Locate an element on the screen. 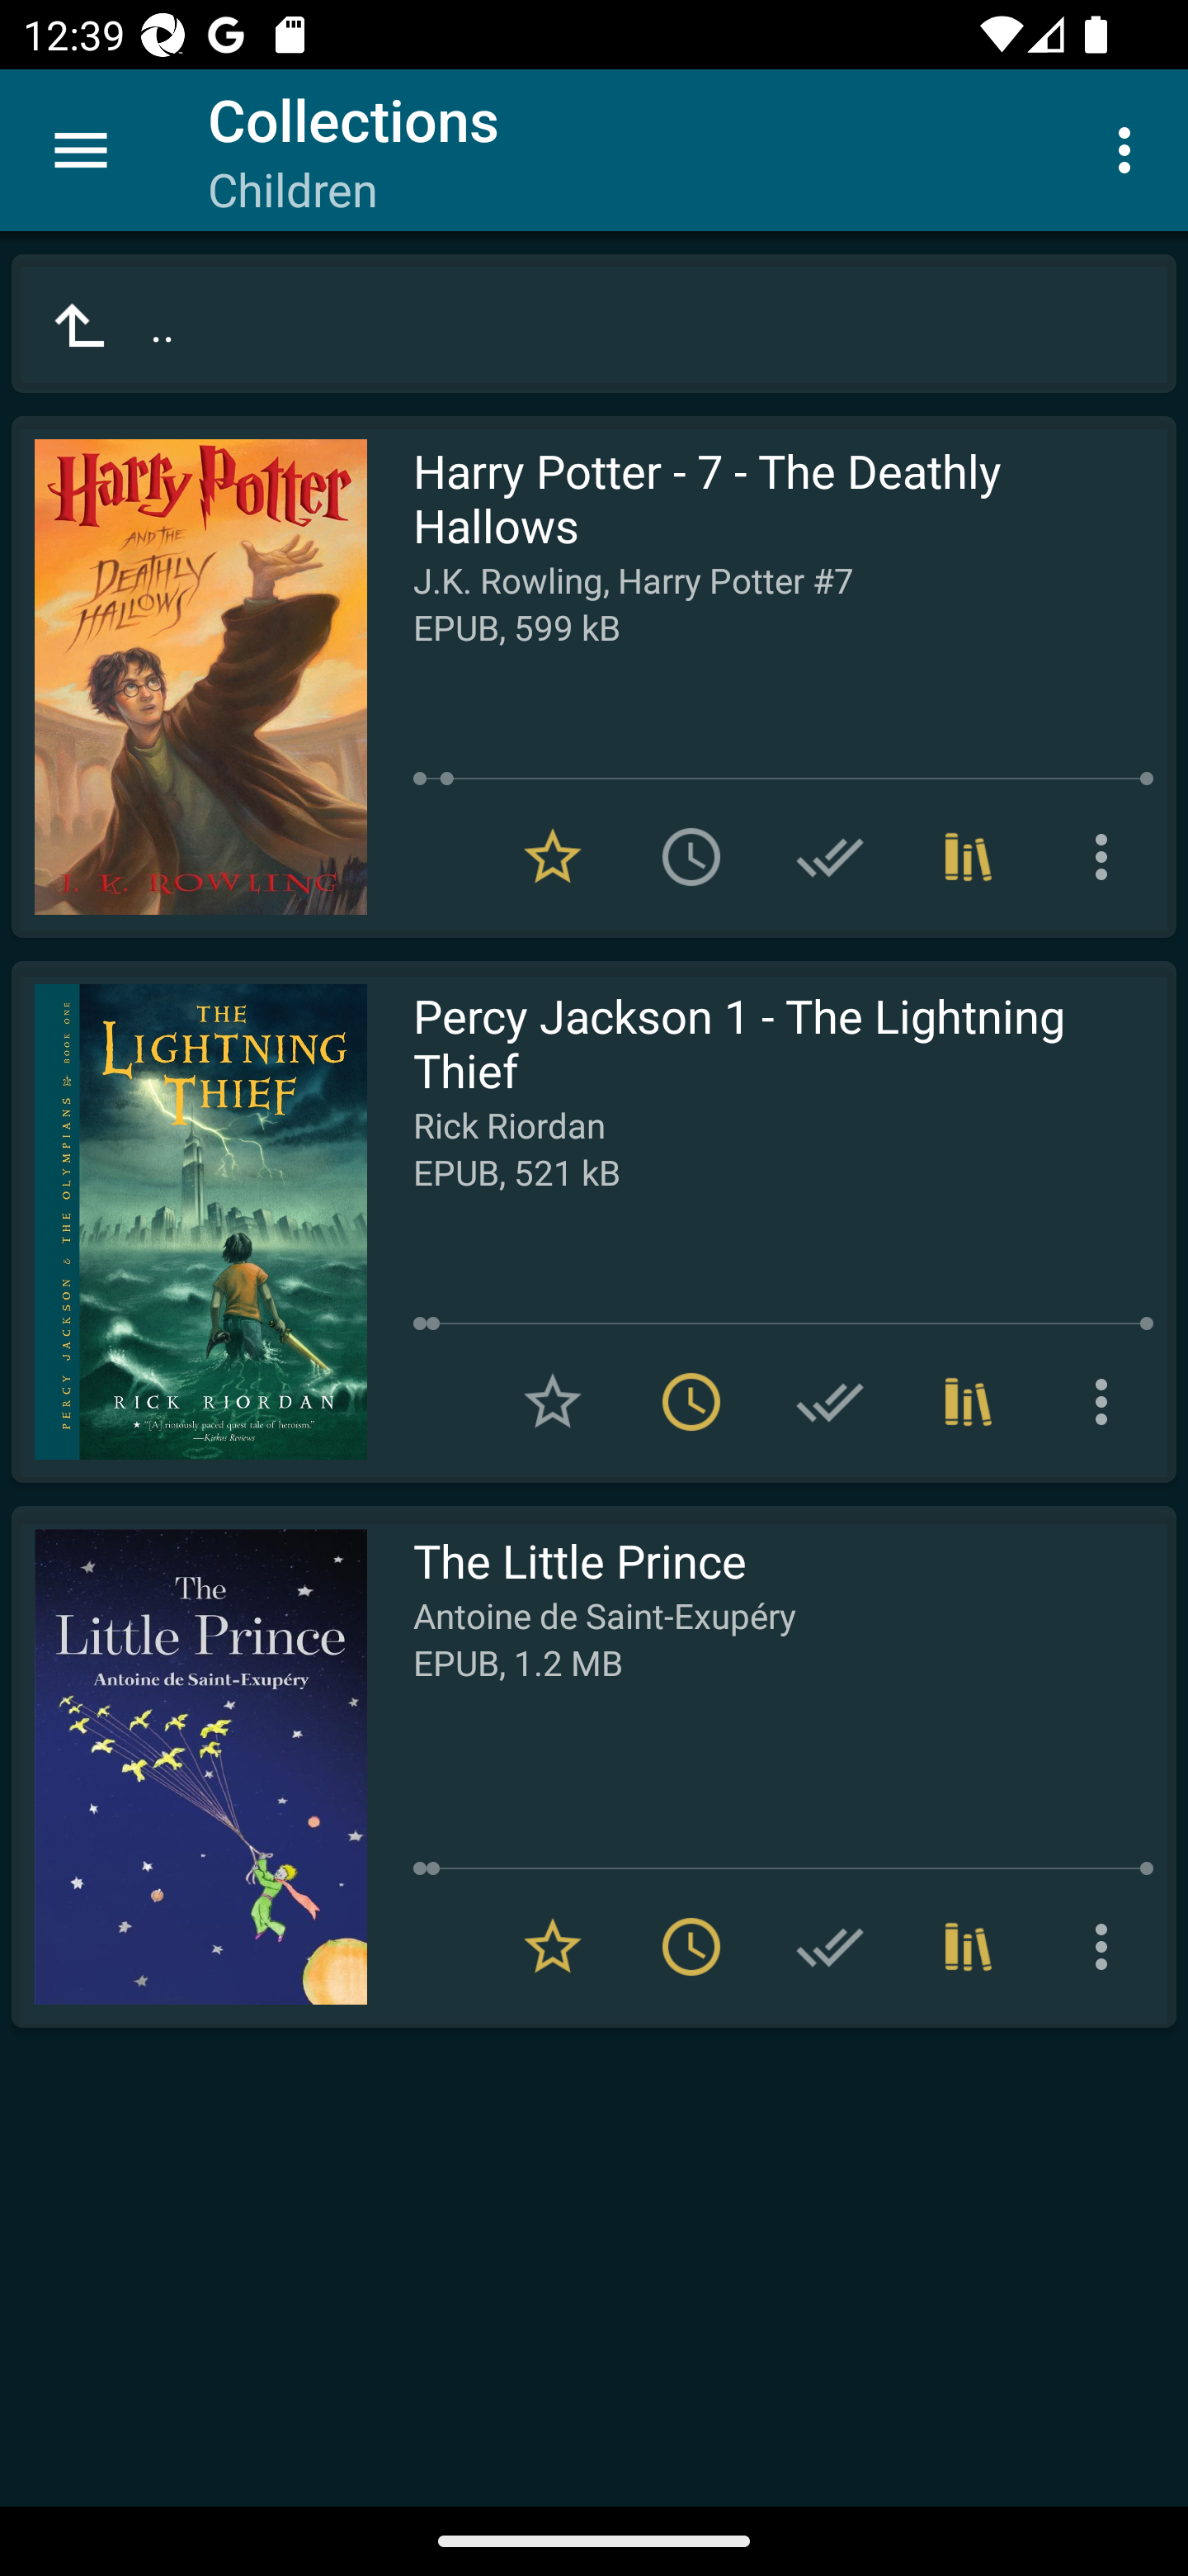 The height and width of the screenshot is (2576, 1188). Remove from To read is located at coordinates (691, 1401).